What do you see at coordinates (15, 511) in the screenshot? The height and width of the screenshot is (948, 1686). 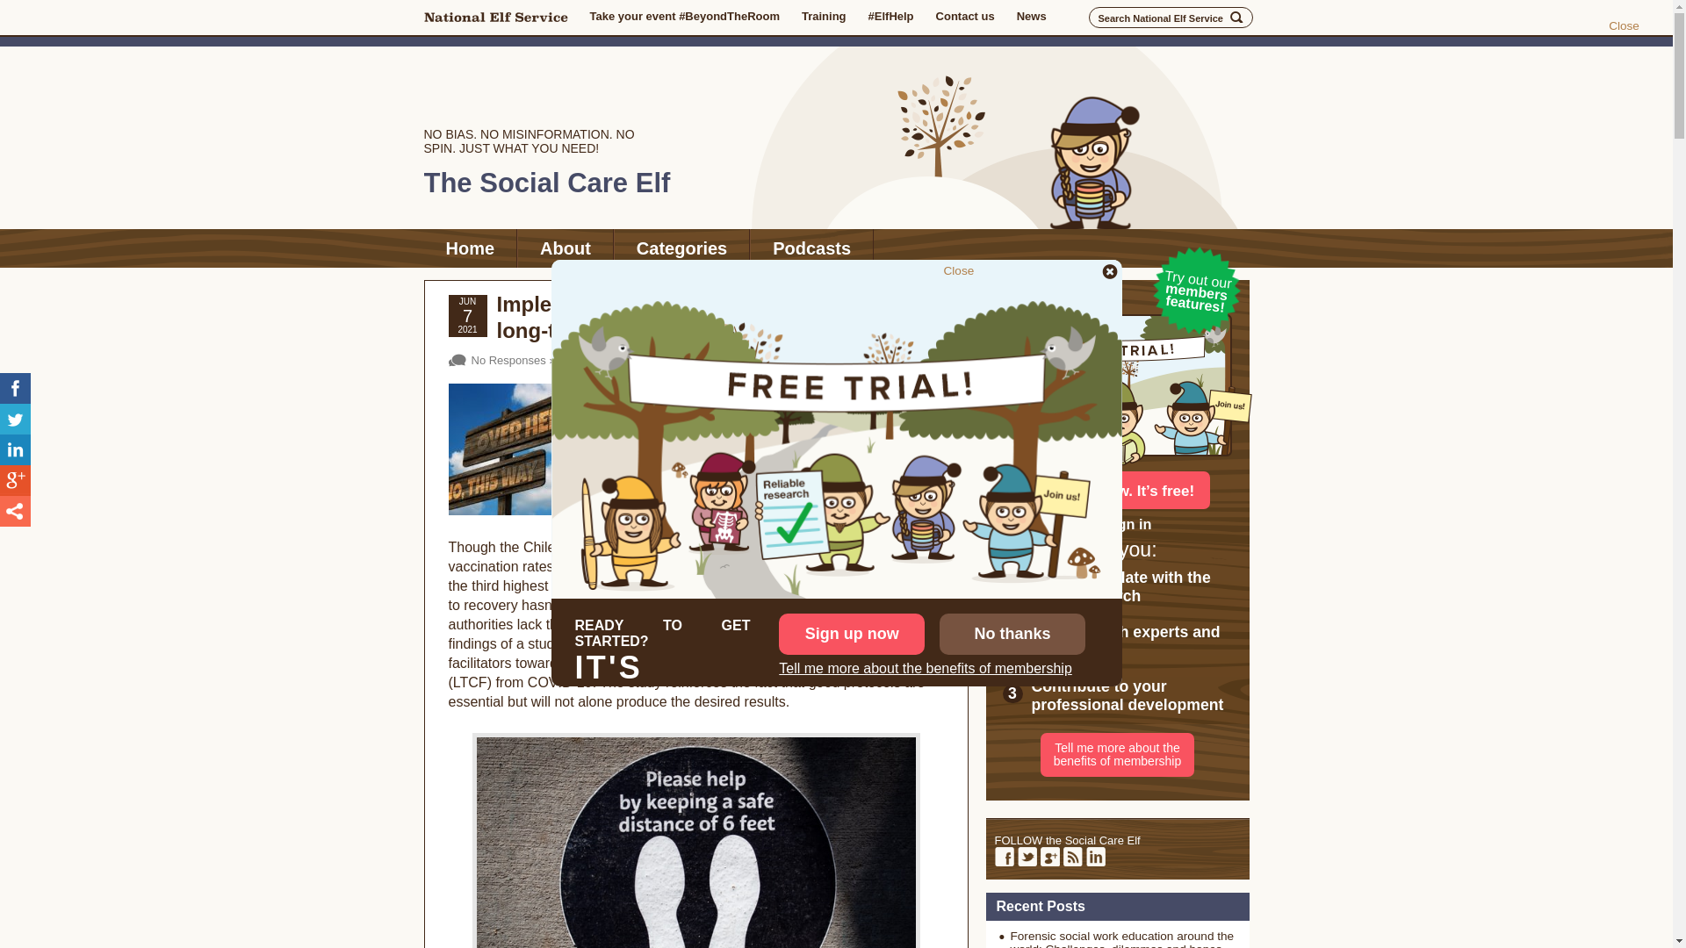 I see `Share via sharethis` at bounding box center [15, 511].